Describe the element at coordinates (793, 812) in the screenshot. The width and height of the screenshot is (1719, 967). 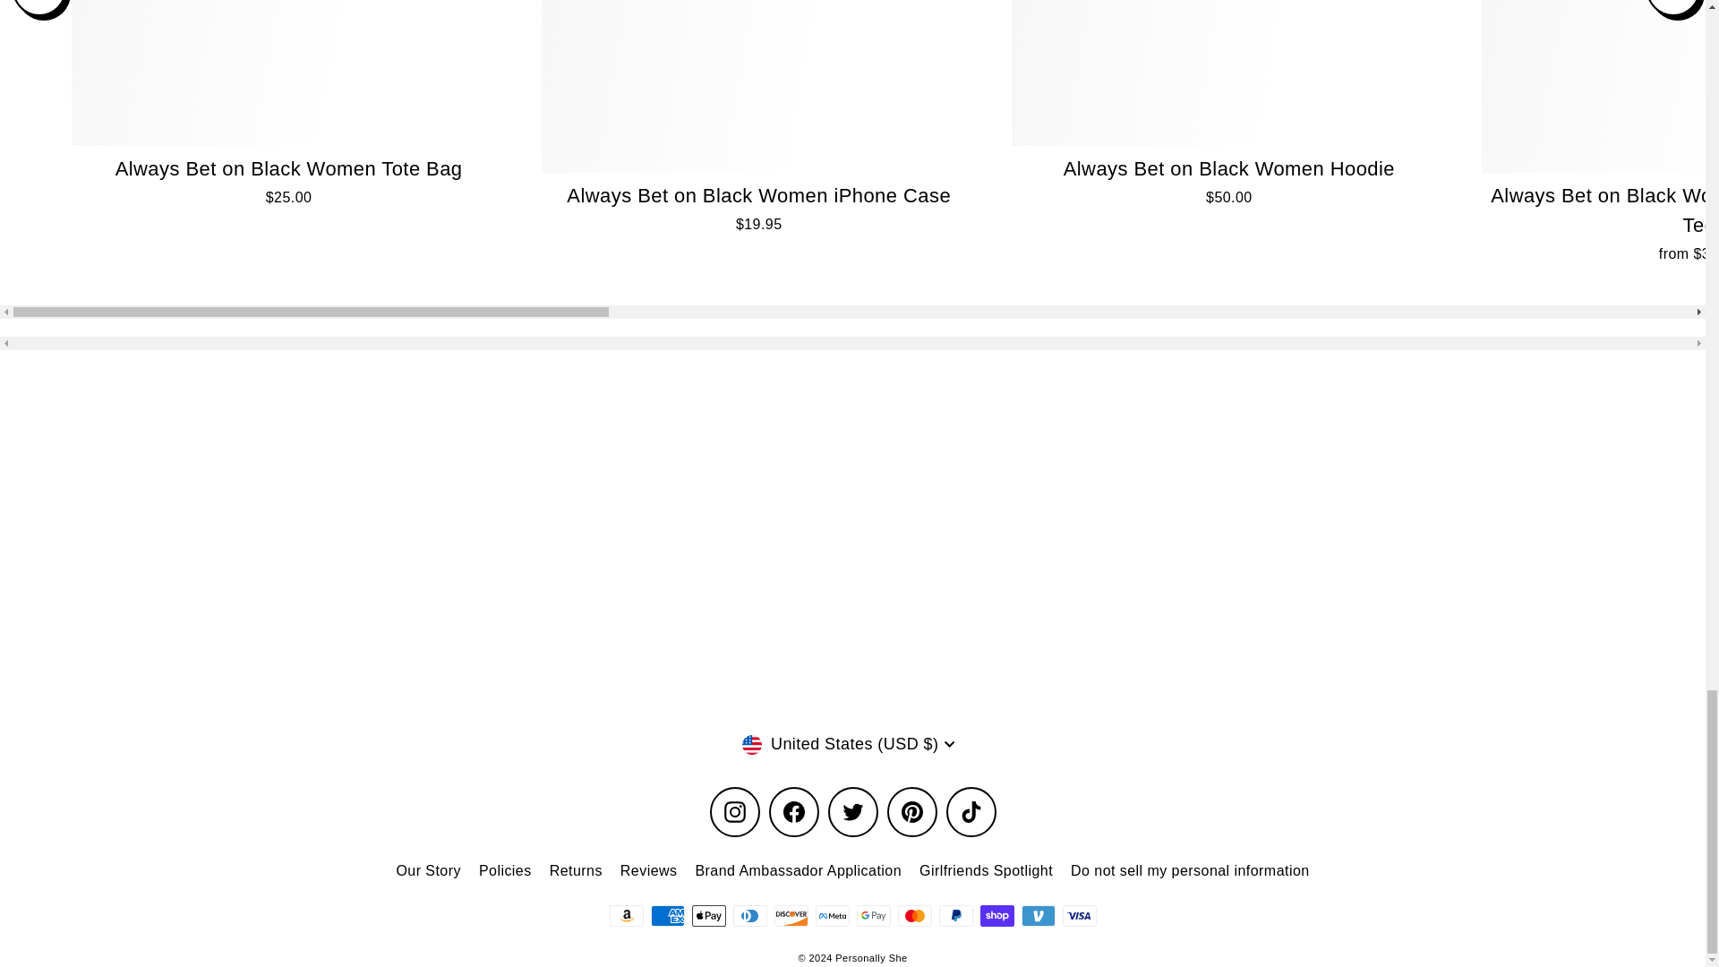
I see `Personally She on Facebook` at that location.